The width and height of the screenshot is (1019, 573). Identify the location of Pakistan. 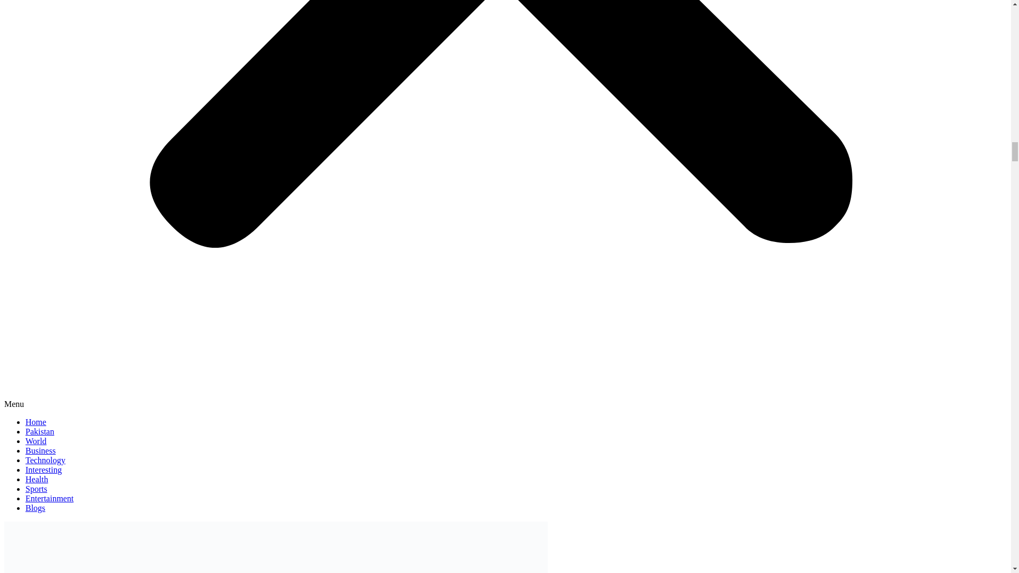
(39, 431).